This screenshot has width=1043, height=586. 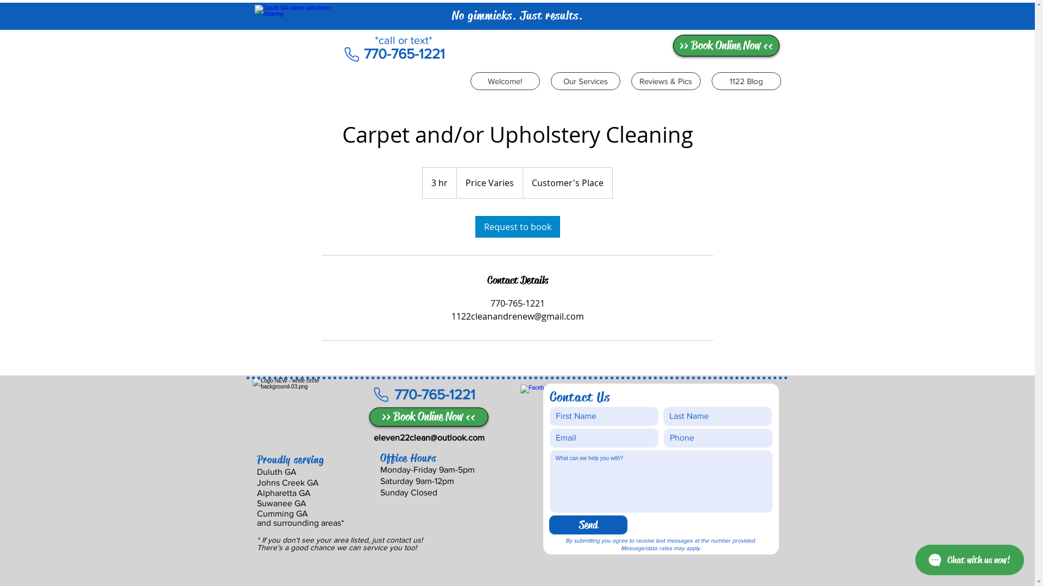 I want to click on Send, so click(x=588, y=525).